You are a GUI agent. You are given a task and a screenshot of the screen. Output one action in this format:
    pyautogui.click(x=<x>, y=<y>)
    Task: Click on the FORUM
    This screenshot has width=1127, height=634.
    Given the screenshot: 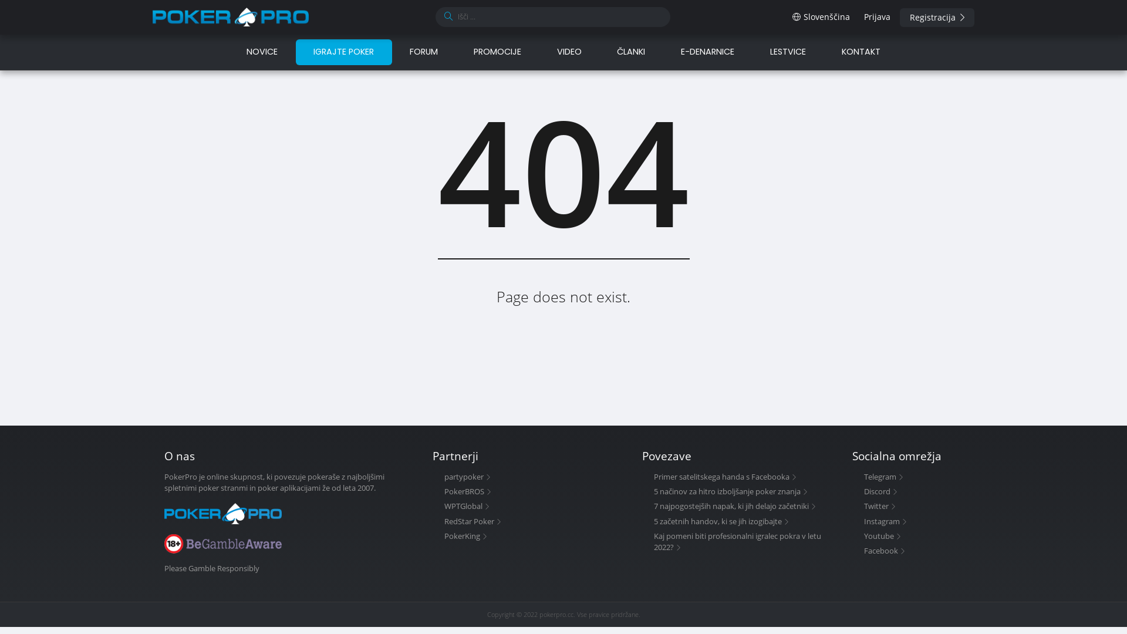 What is the action you would take?
    pyautogui.click(x=424, y=52)
    